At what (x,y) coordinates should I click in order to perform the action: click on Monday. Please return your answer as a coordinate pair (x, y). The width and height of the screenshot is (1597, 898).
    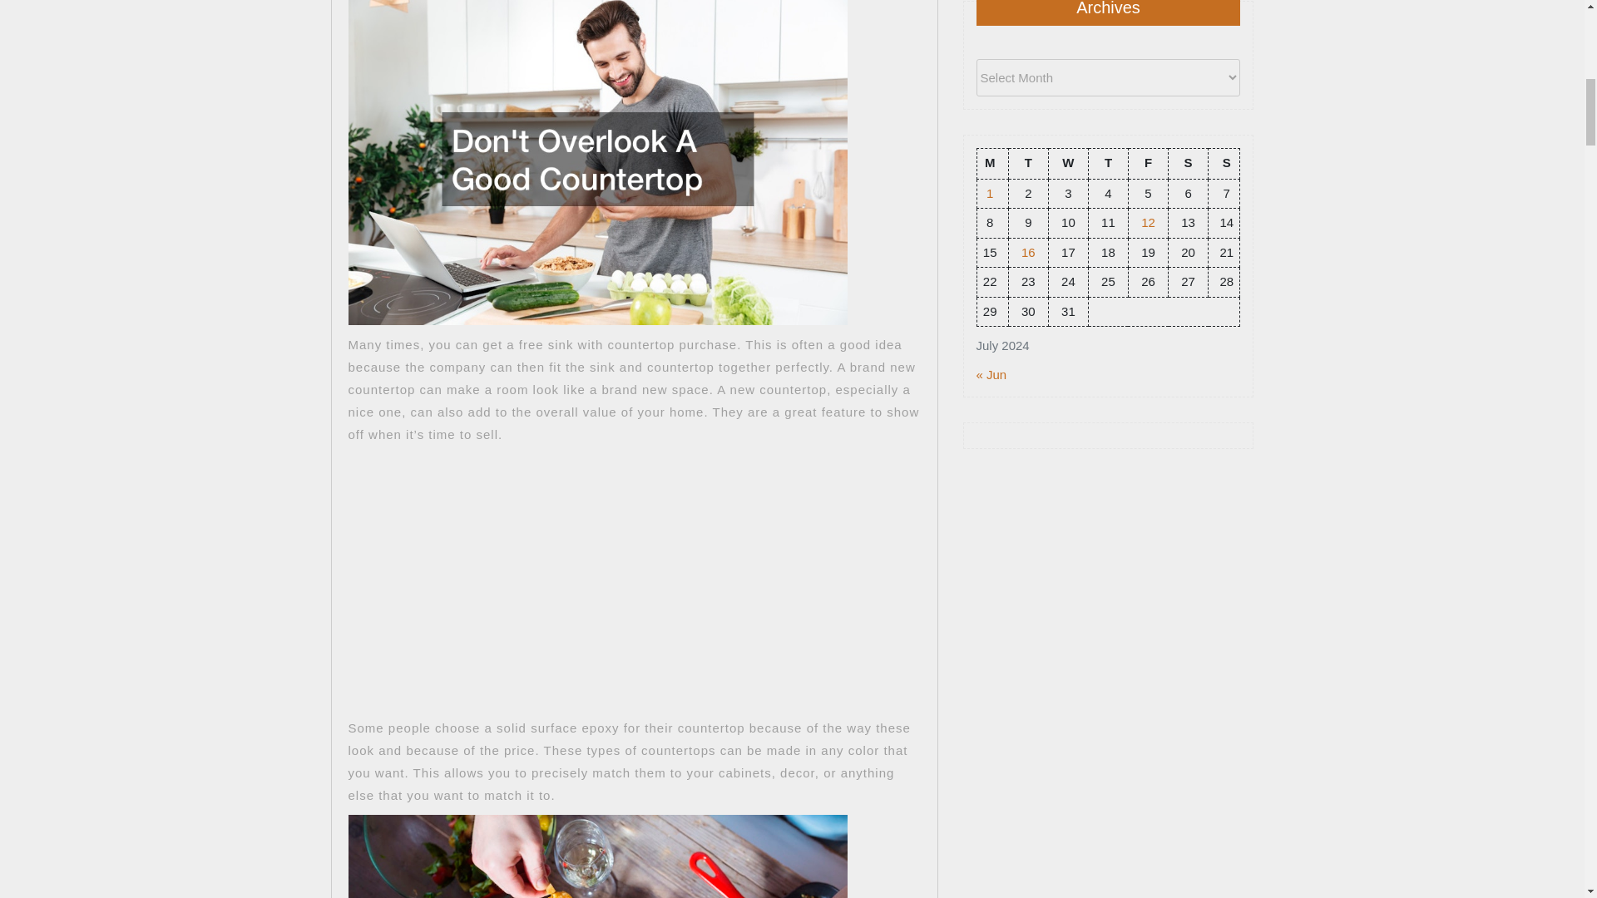
    Looking at the image, I should click on (991, 163).